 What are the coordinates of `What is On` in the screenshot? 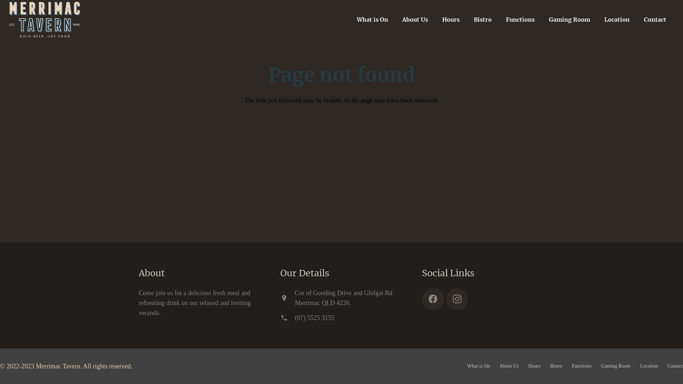 It's located at (478, 366).